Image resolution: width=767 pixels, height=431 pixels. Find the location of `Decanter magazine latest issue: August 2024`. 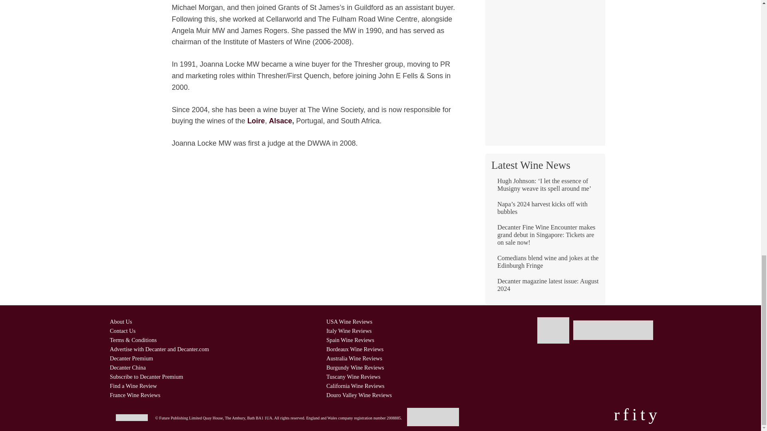

Decanter magazine latest issue: August 2024 is located at coordinates (545, 288).